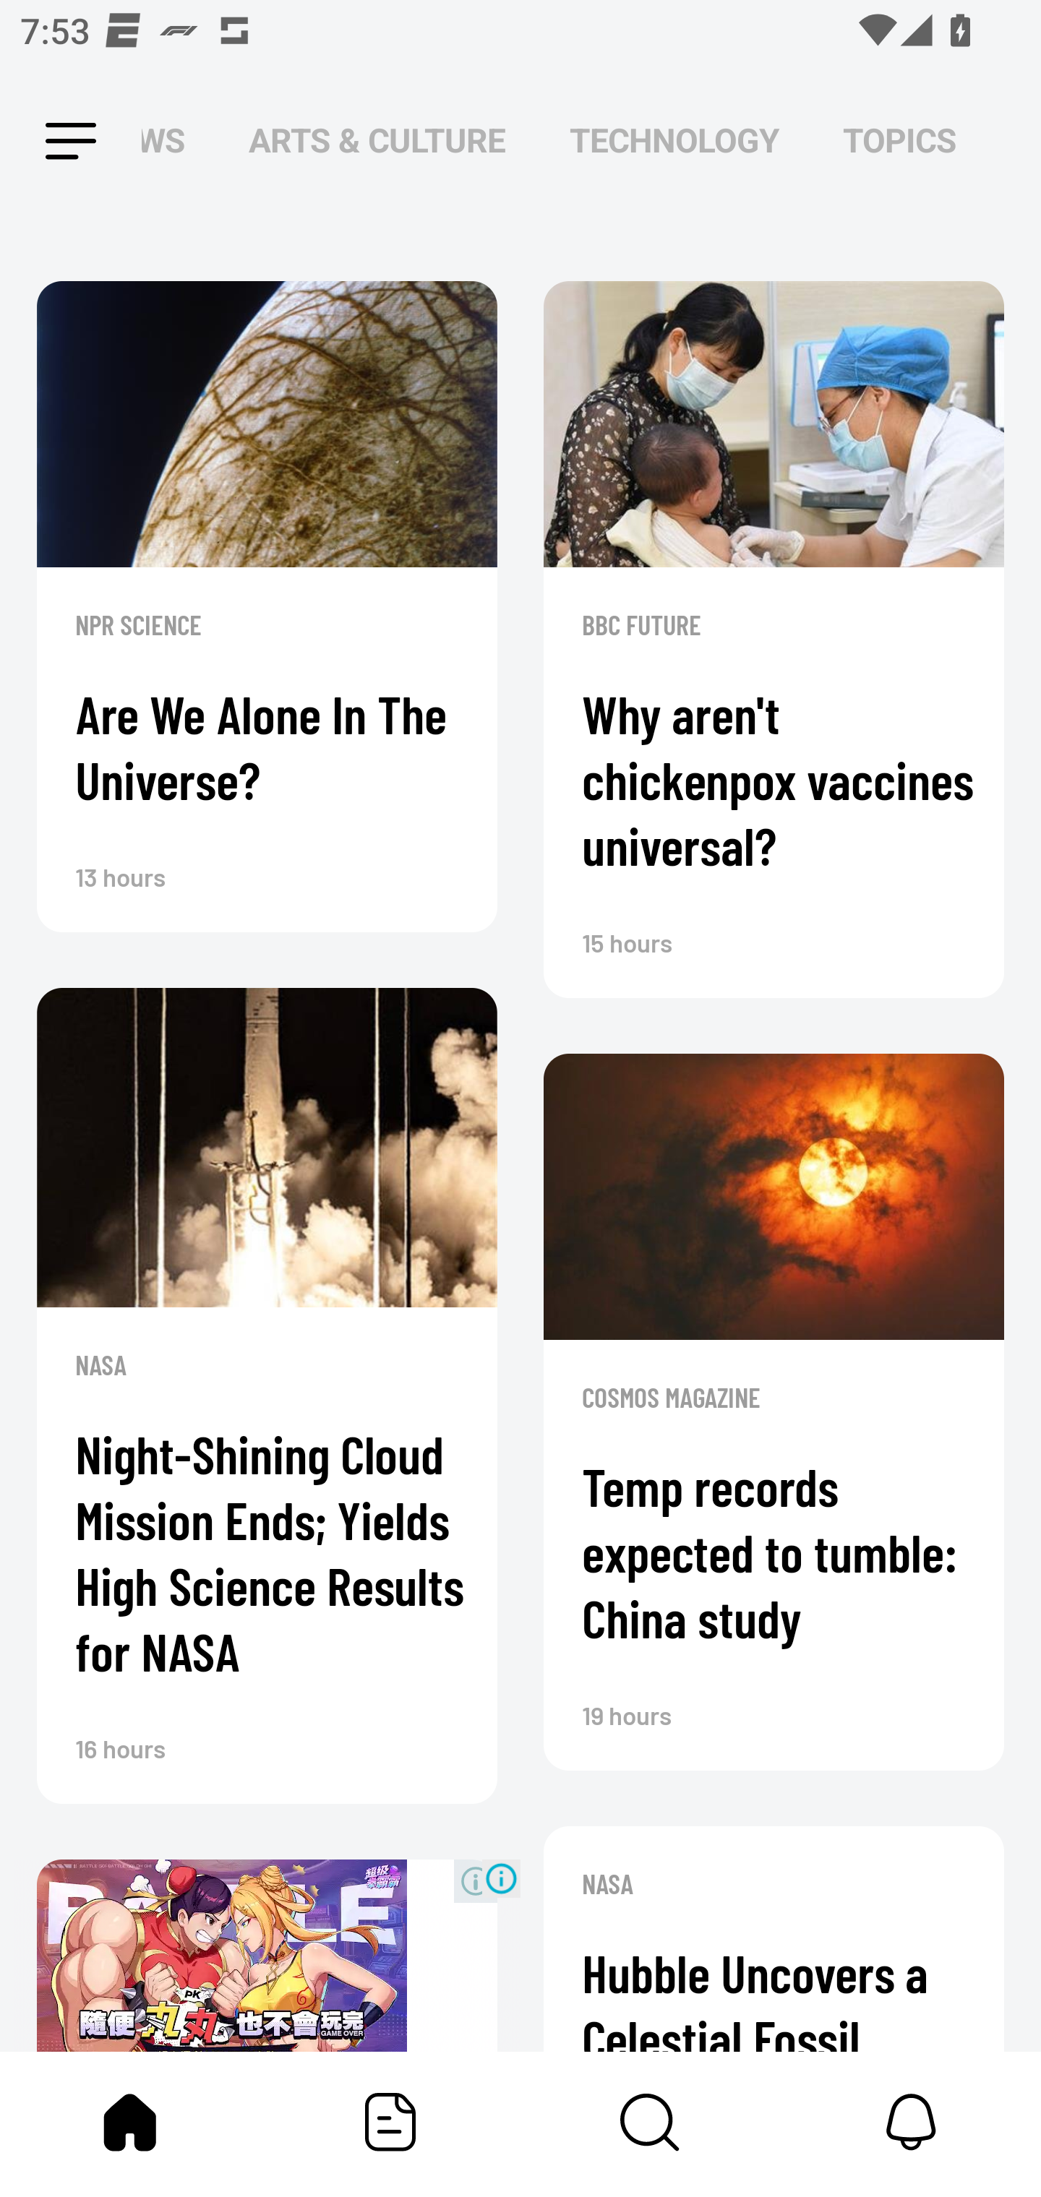 The height and width of the screenshot is (2197, 1041). Describe the element at coordinates (674, 142) in the screenshot. I see `TECHNOLOGY` at that location.